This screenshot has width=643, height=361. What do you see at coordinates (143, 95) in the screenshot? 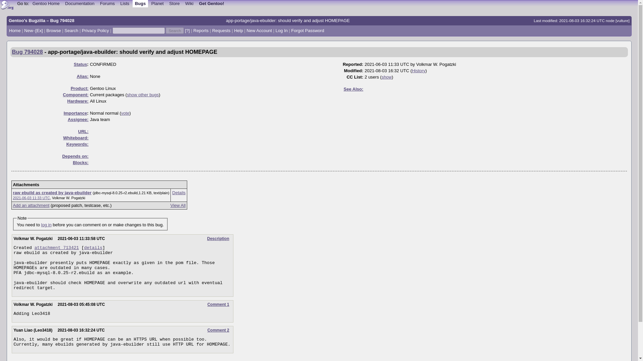
I see `show other bugs` at bounding box center [143, 95].